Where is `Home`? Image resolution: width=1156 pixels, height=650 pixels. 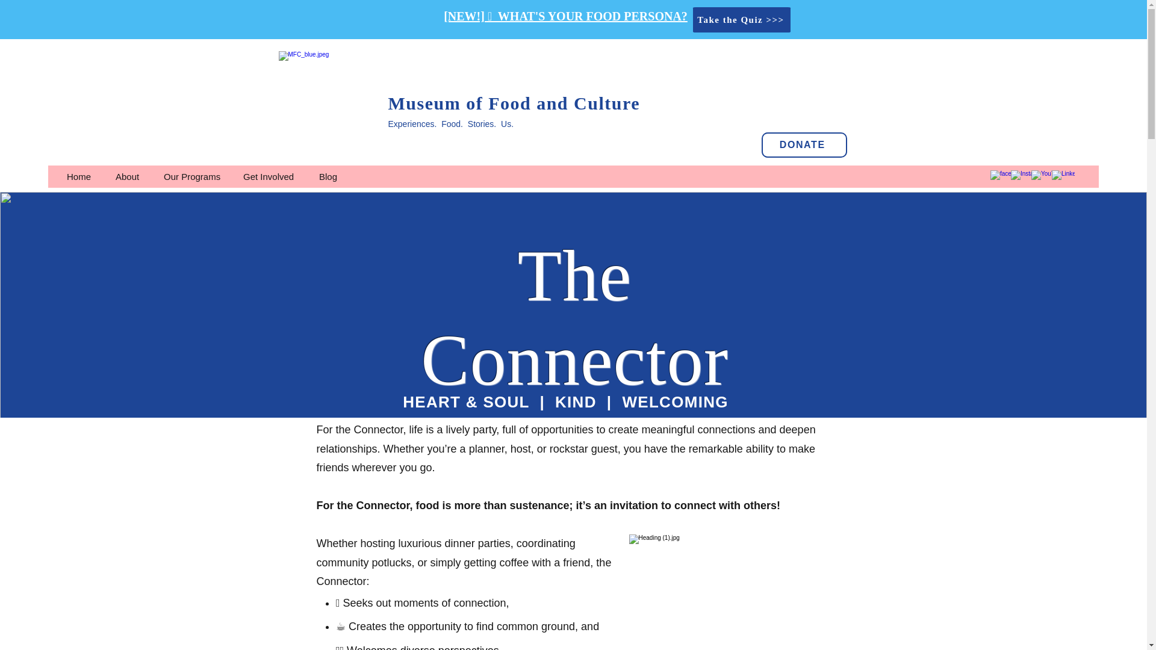
Home is located at coordinates (85, 176).